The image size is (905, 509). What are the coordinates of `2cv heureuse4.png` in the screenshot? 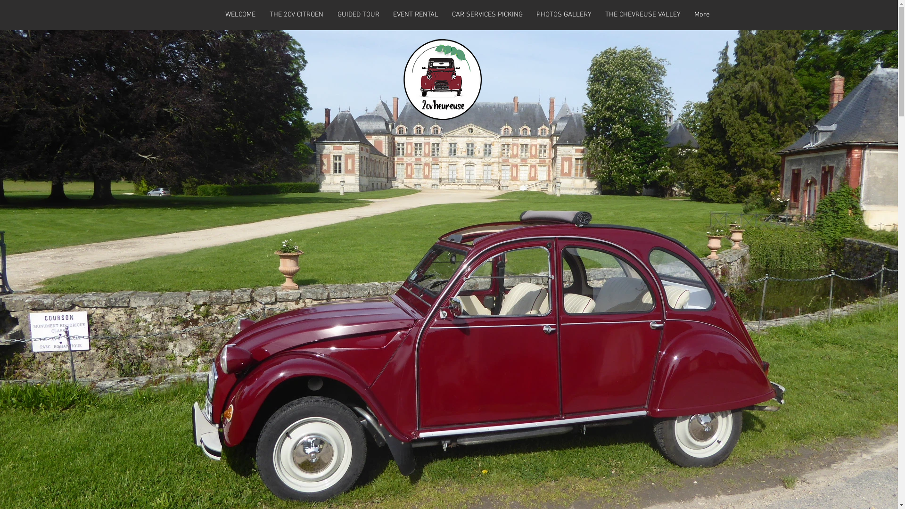 It's located at (442, 79).